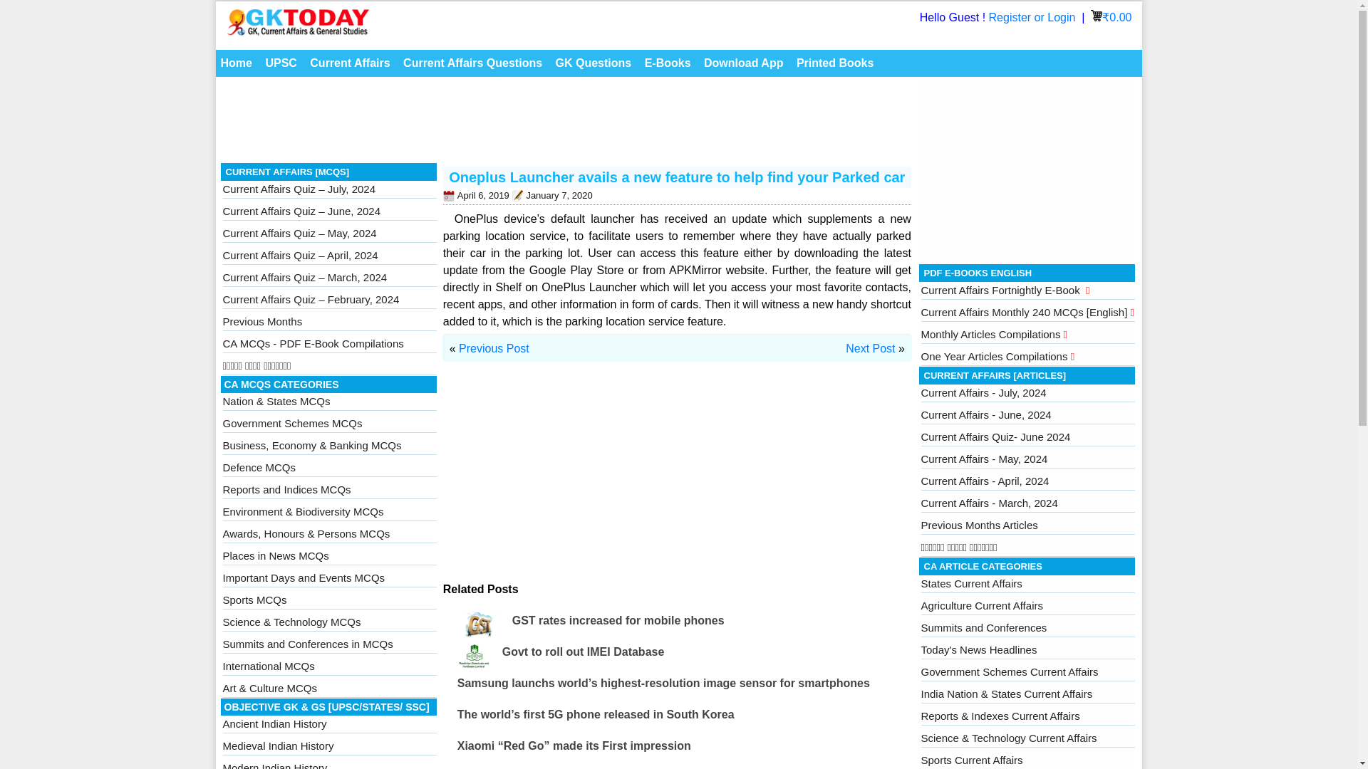 The image size is (1368, 769). What do you see at coordinates (566, 124) in the screenshot?
I see `Advertisement` at bounding box center [566, 124].